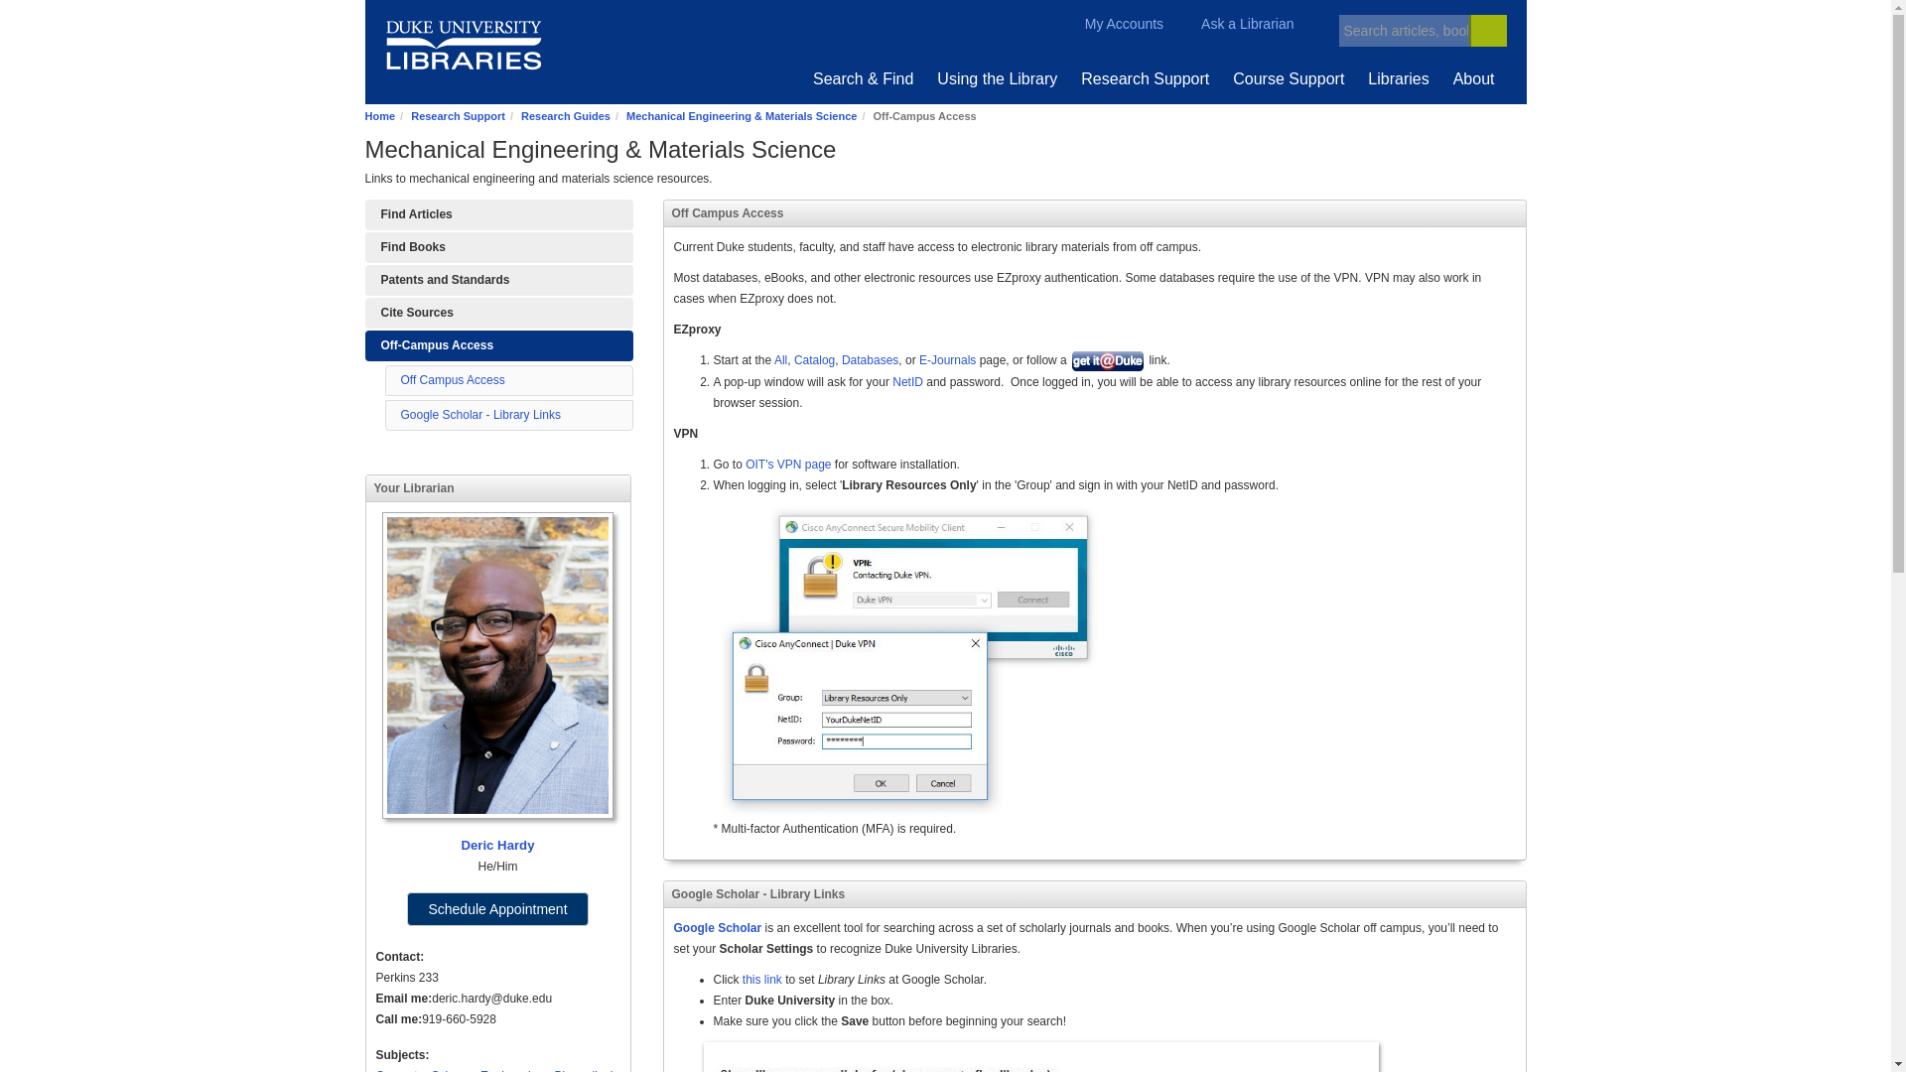 This screenshot has height=1072, width=1906. Describe the element at coordinates (1112, 24) in the screenshot. I see `My Accounts` at that location.